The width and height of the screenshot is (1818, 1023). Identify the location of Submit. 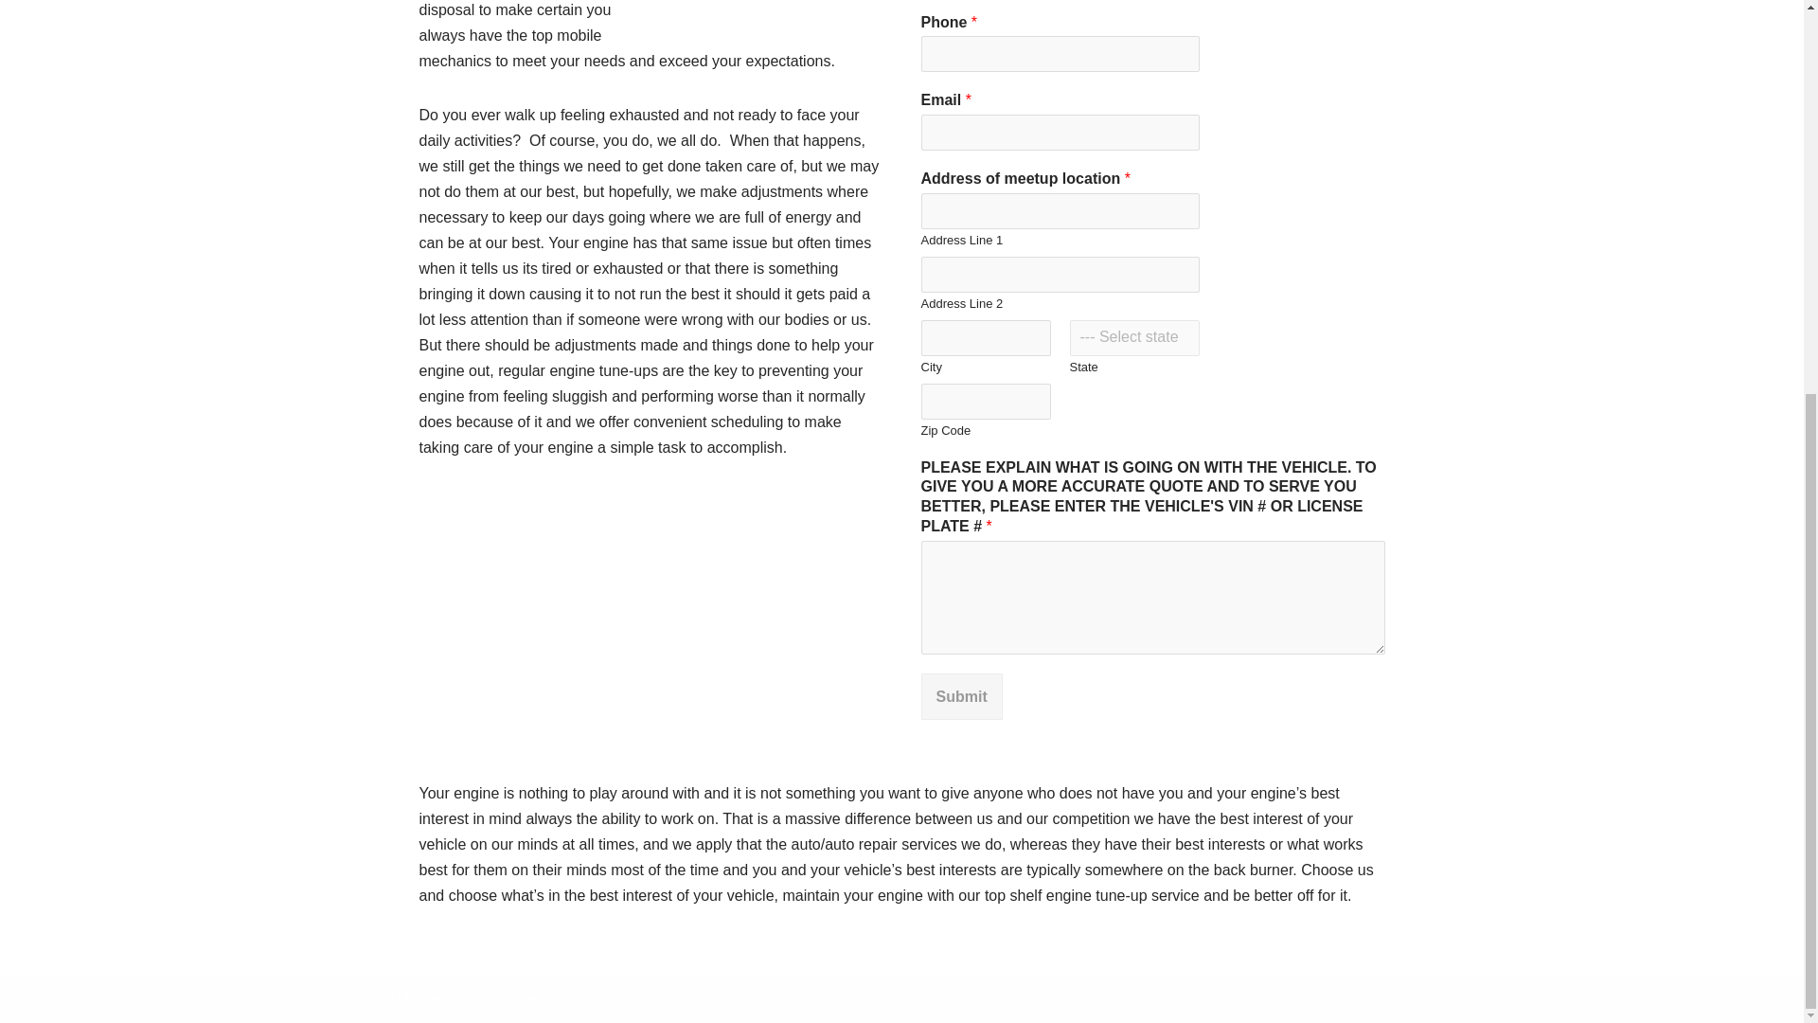
(960, 696).